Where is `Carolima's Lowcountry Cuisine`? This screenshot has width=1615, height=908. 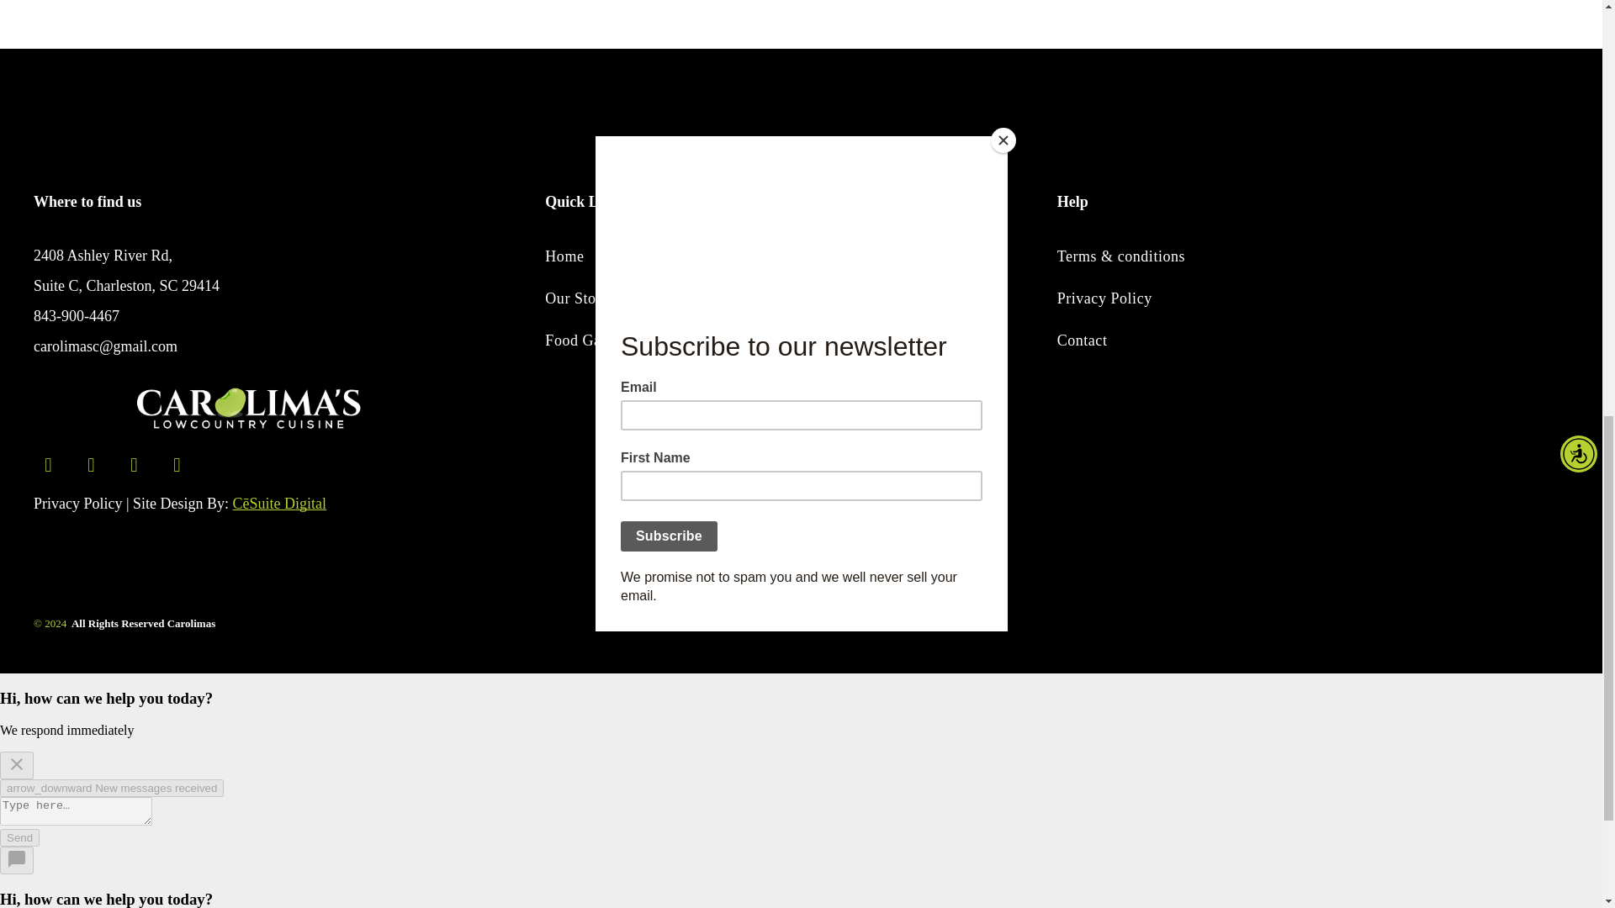
Carolima's Lowcountry Cuisine is located at coordinates (248, 408).